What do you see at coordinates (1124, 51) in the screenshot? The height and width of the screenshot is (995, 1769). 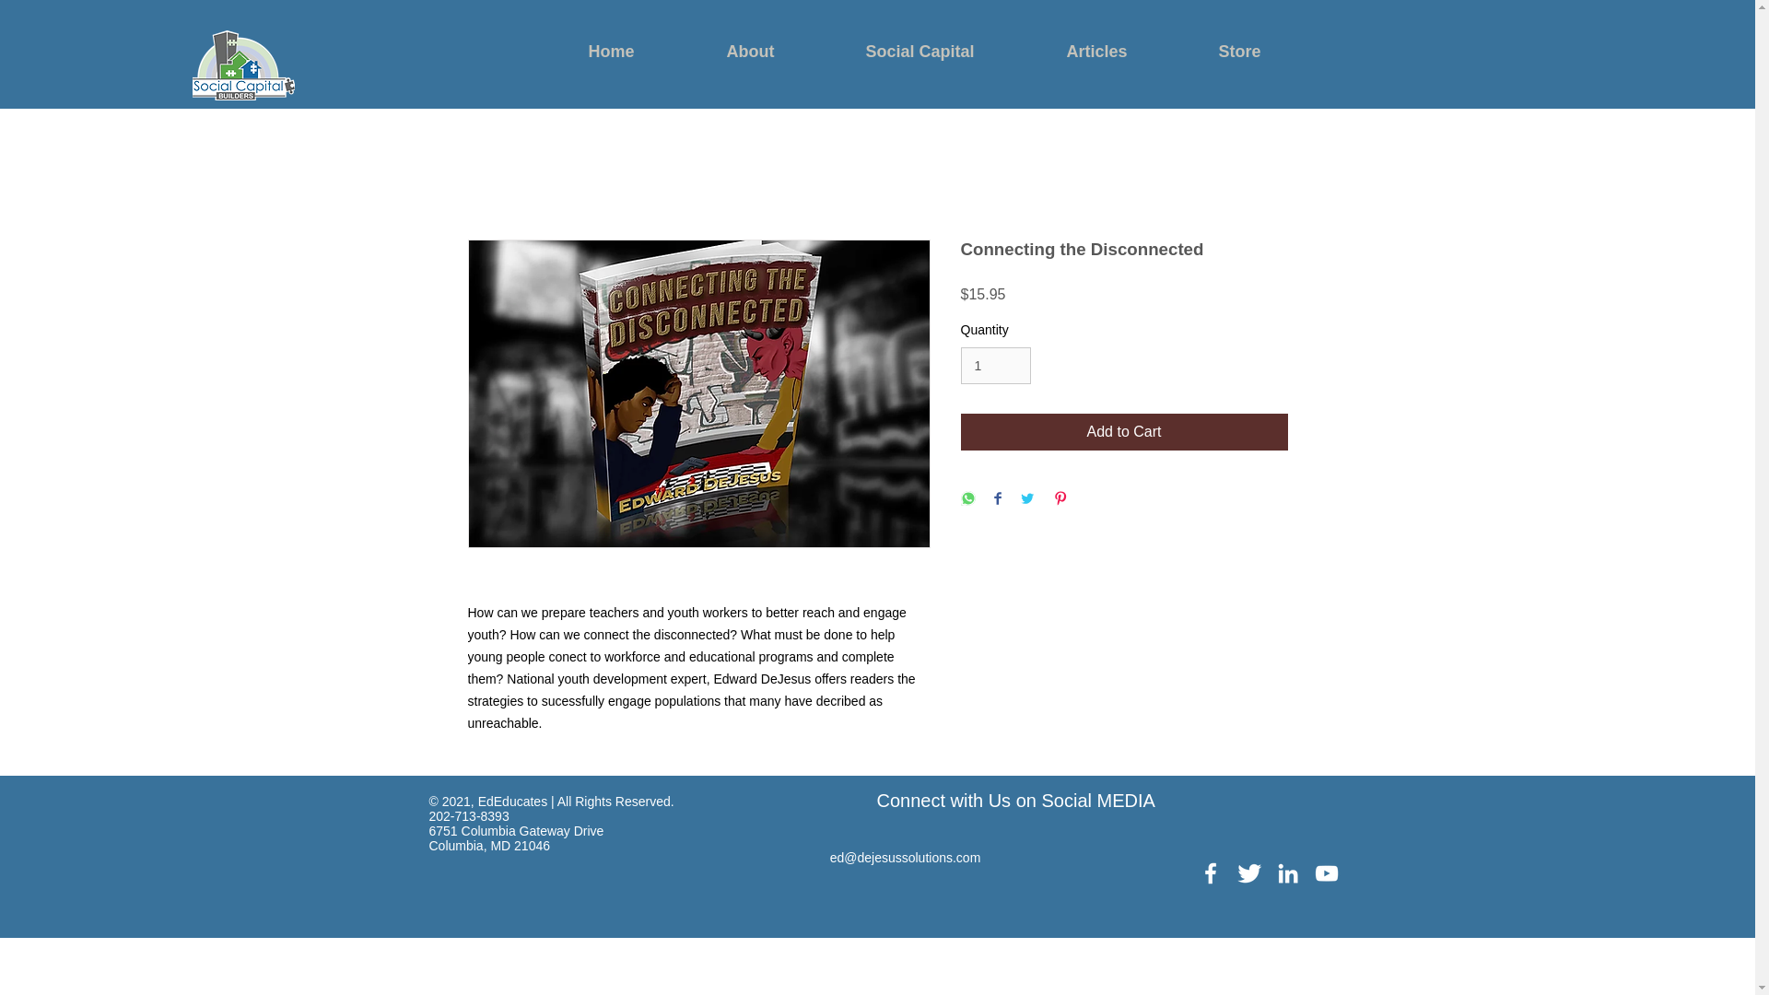 I see `Articles` at bounding box center [1124, 51].